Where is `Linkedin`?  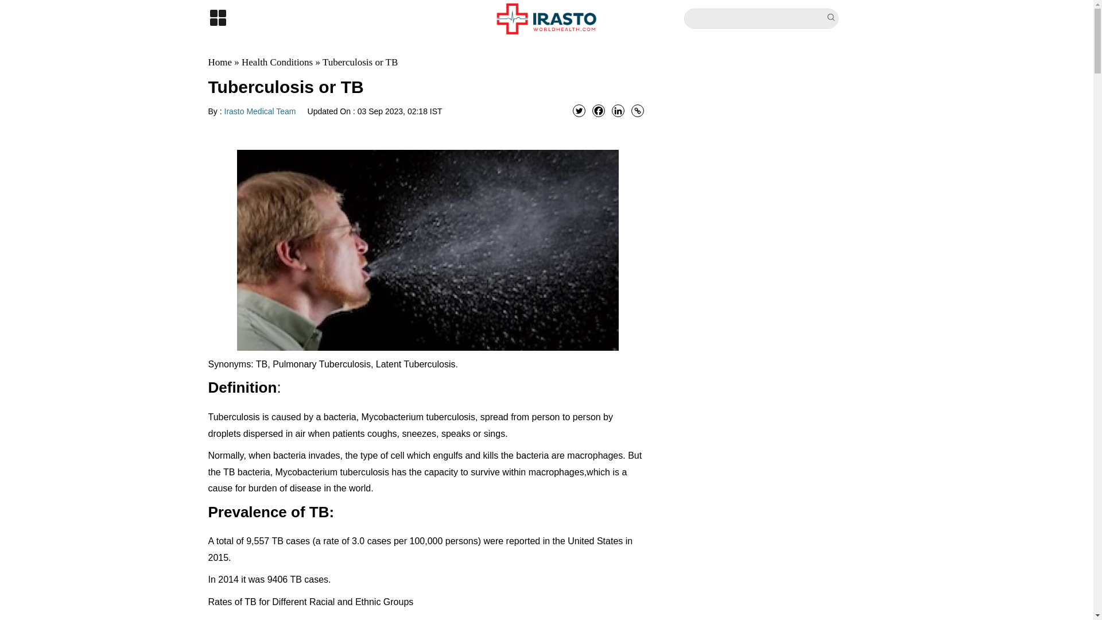
Linkedin is located at coordinates (618, 111).